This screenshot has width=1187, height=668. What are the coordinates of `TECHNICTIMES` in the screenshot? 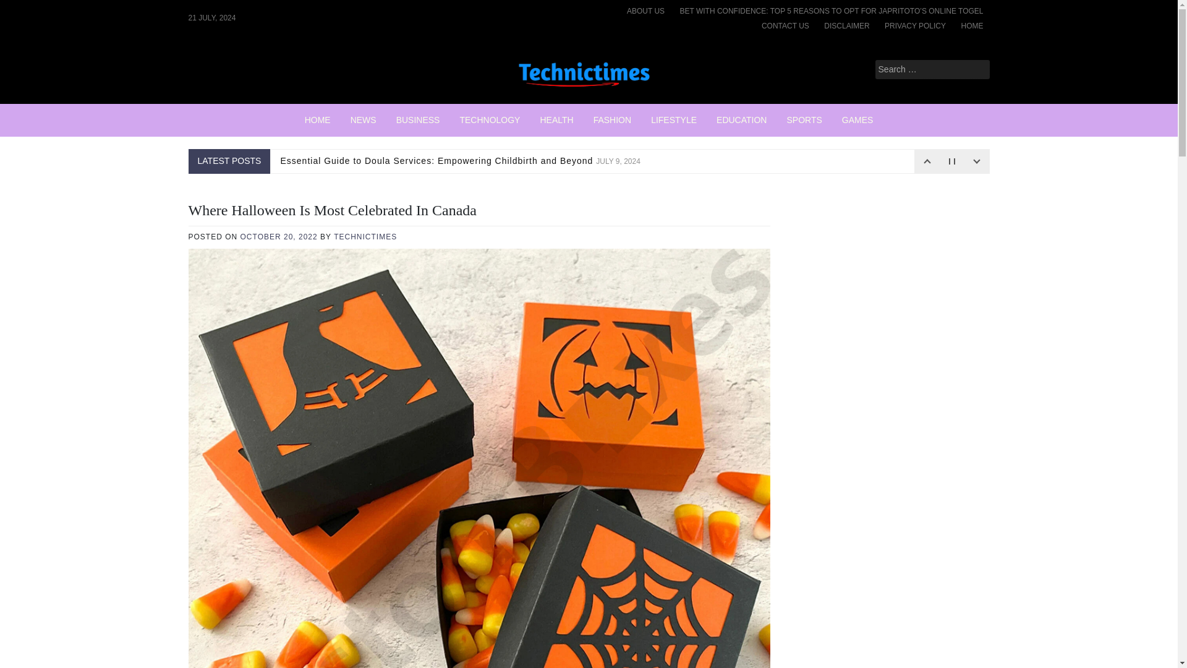 It's located at (365, 236).